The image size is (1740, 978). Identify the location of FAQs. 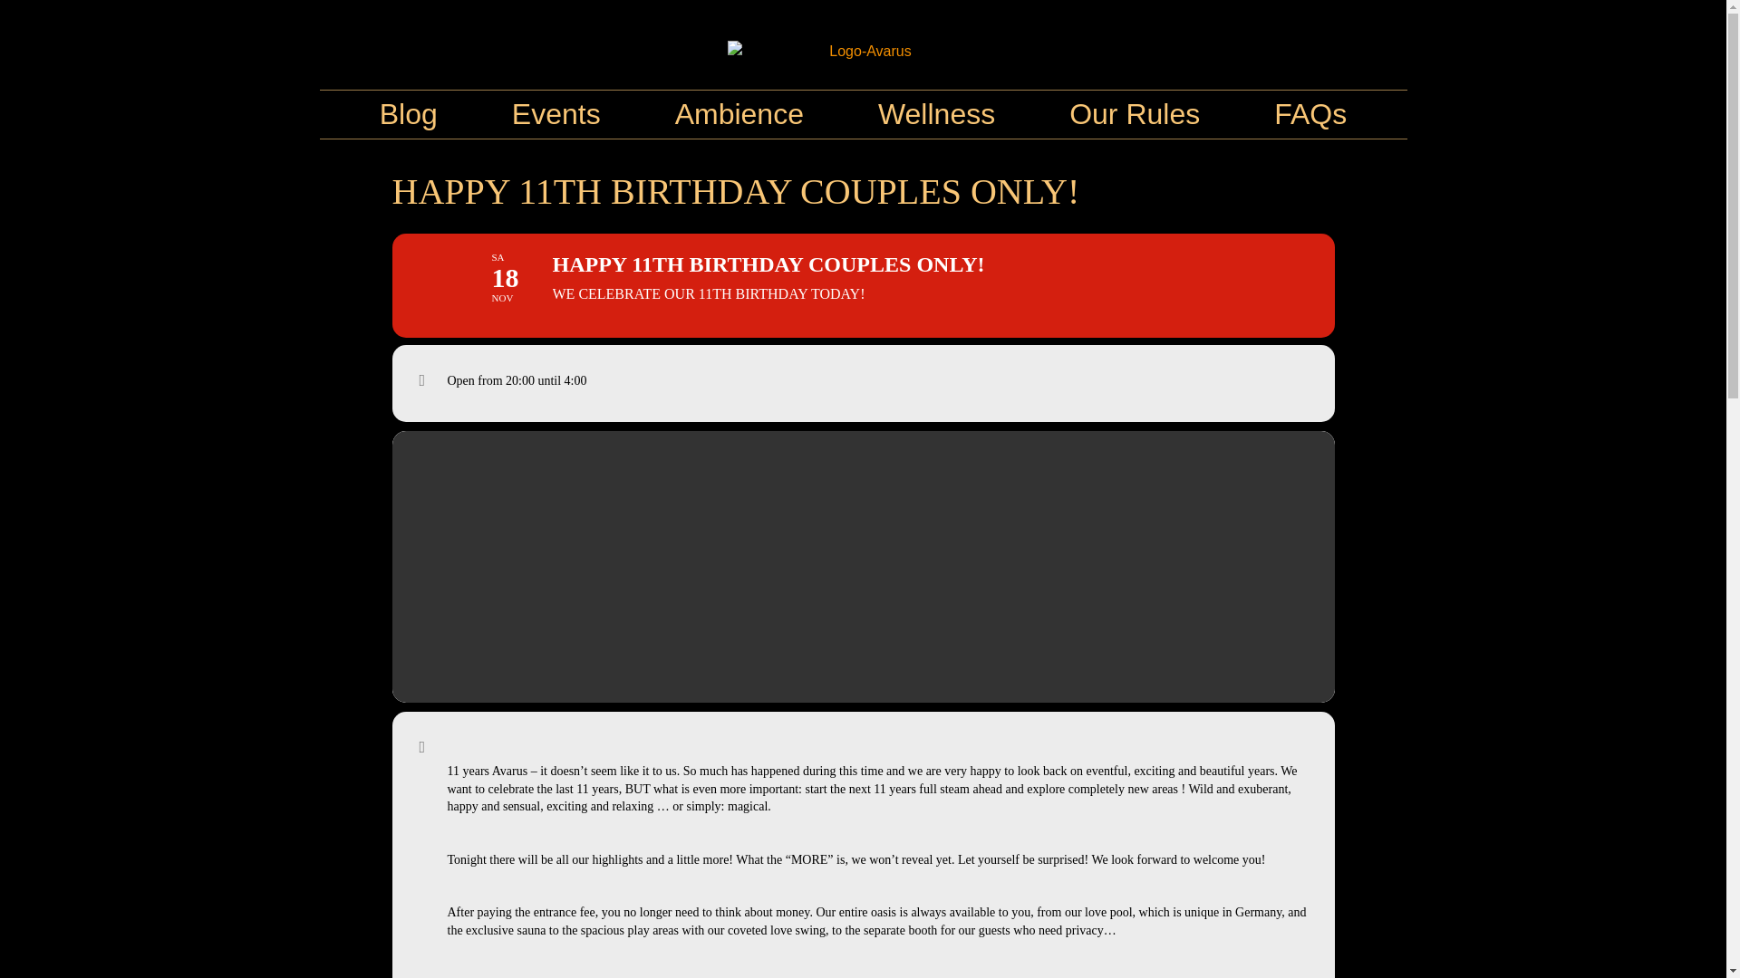
(1310, 114).